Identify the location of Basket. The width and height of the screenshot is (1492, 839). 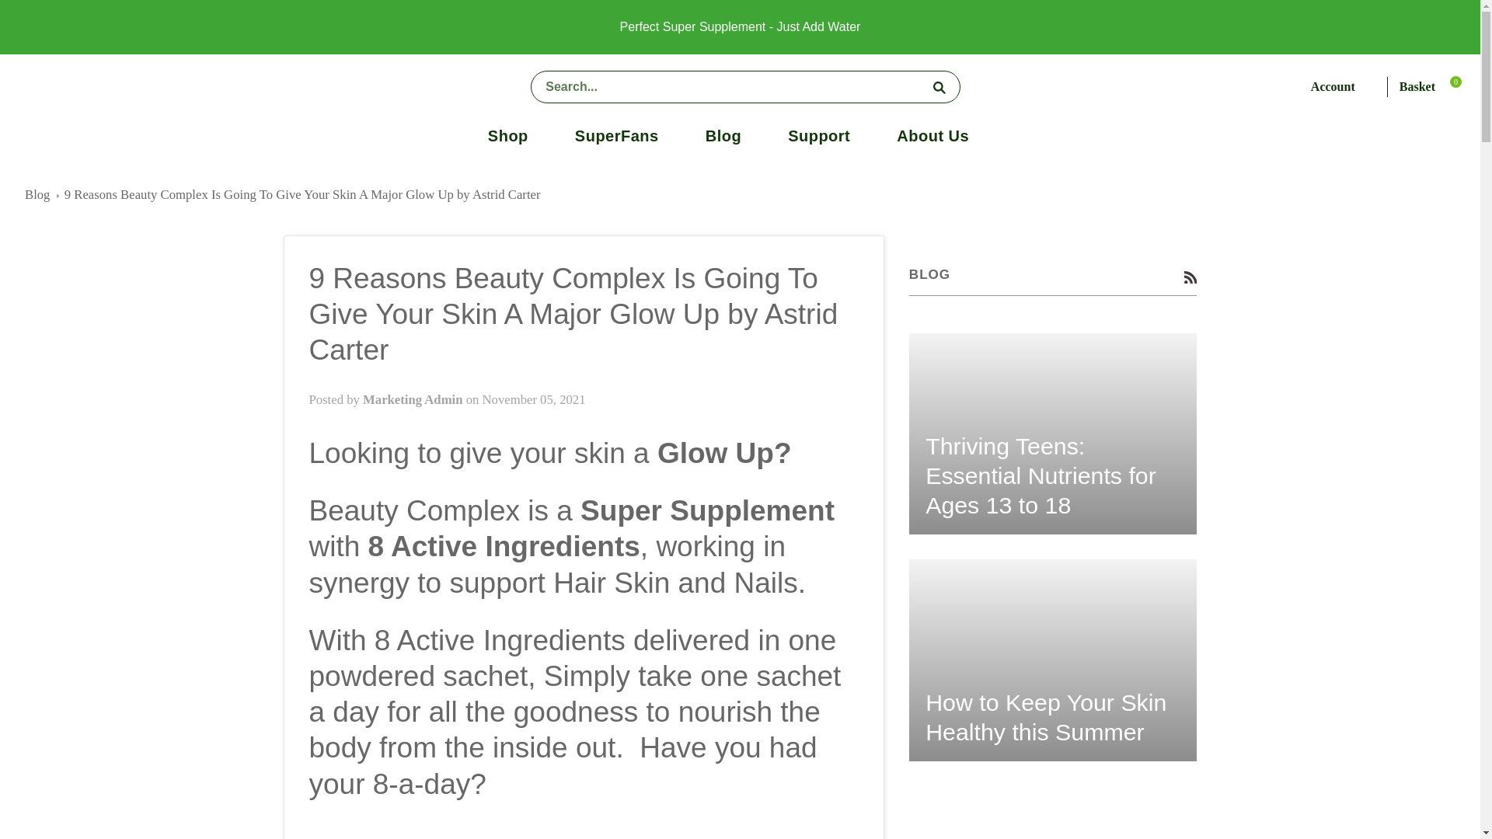
(1427, 85).